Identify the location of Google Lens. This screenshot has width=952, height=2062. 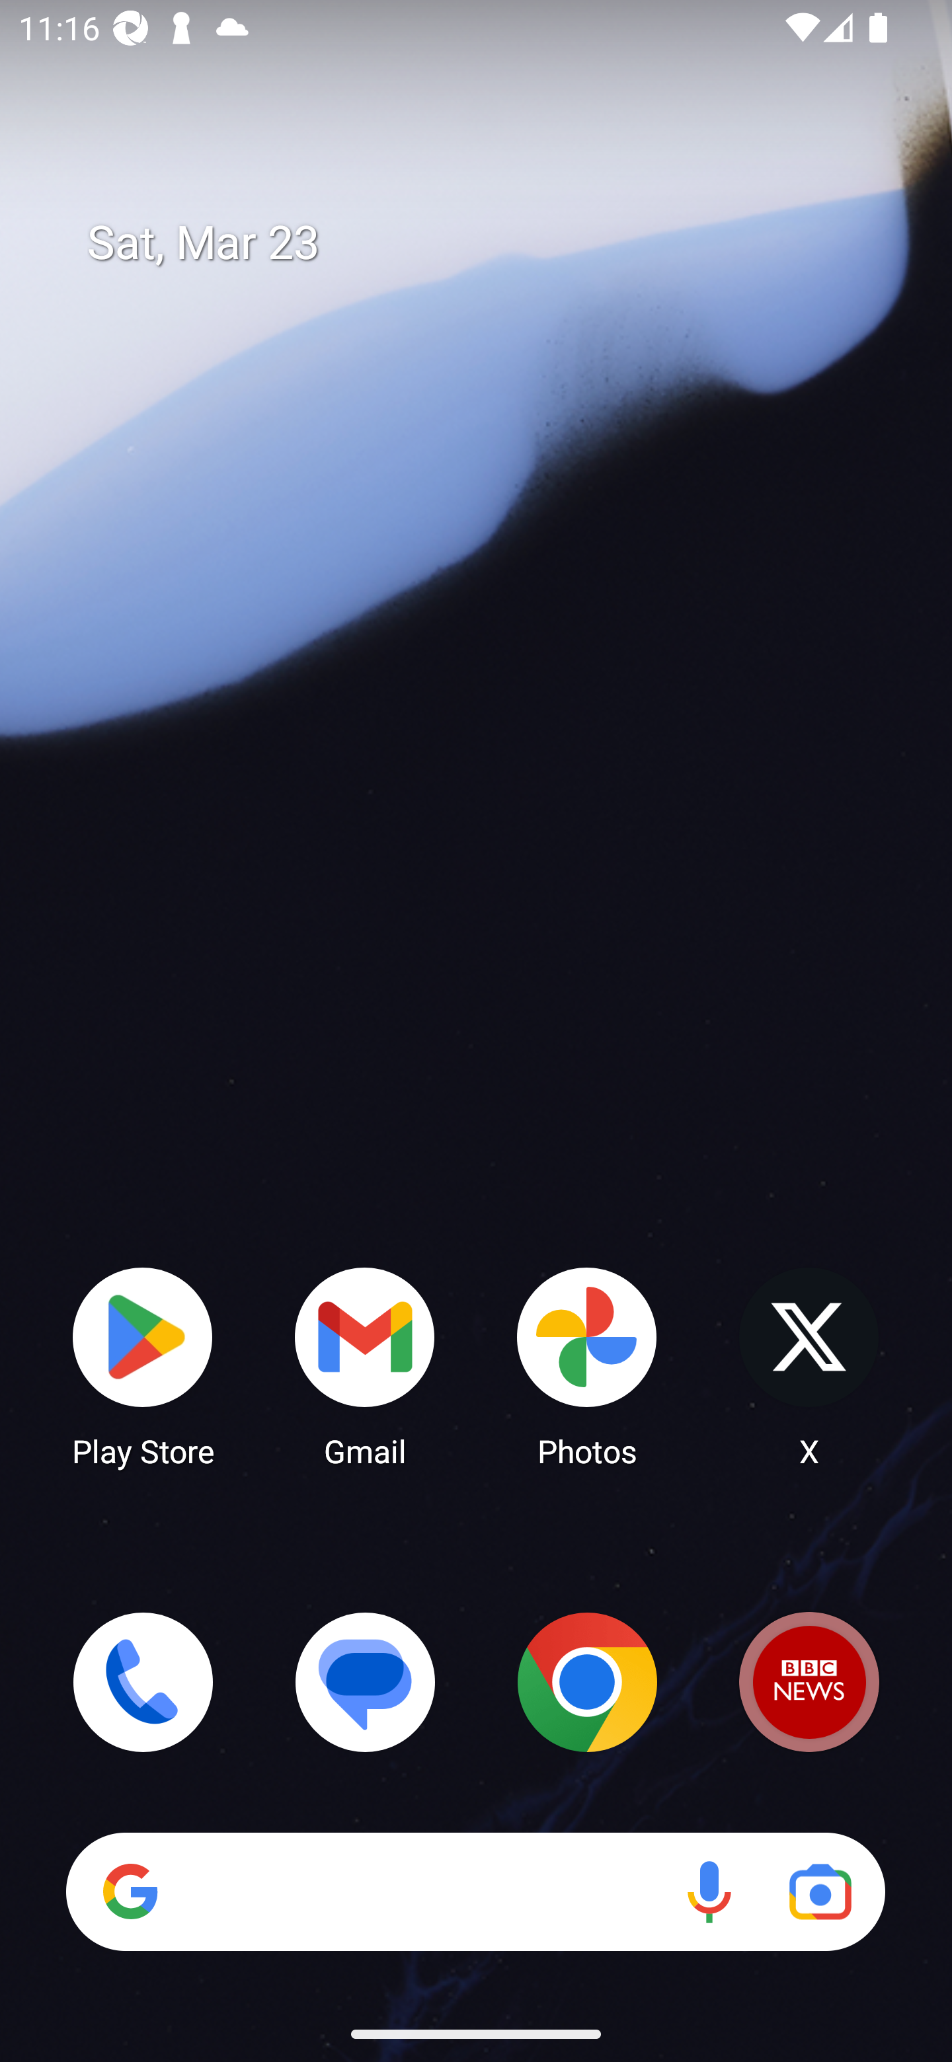
(820, 1891).